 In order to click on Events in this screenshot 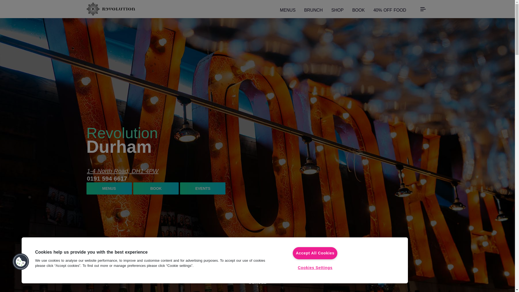, I will do `click(203, 188)`.